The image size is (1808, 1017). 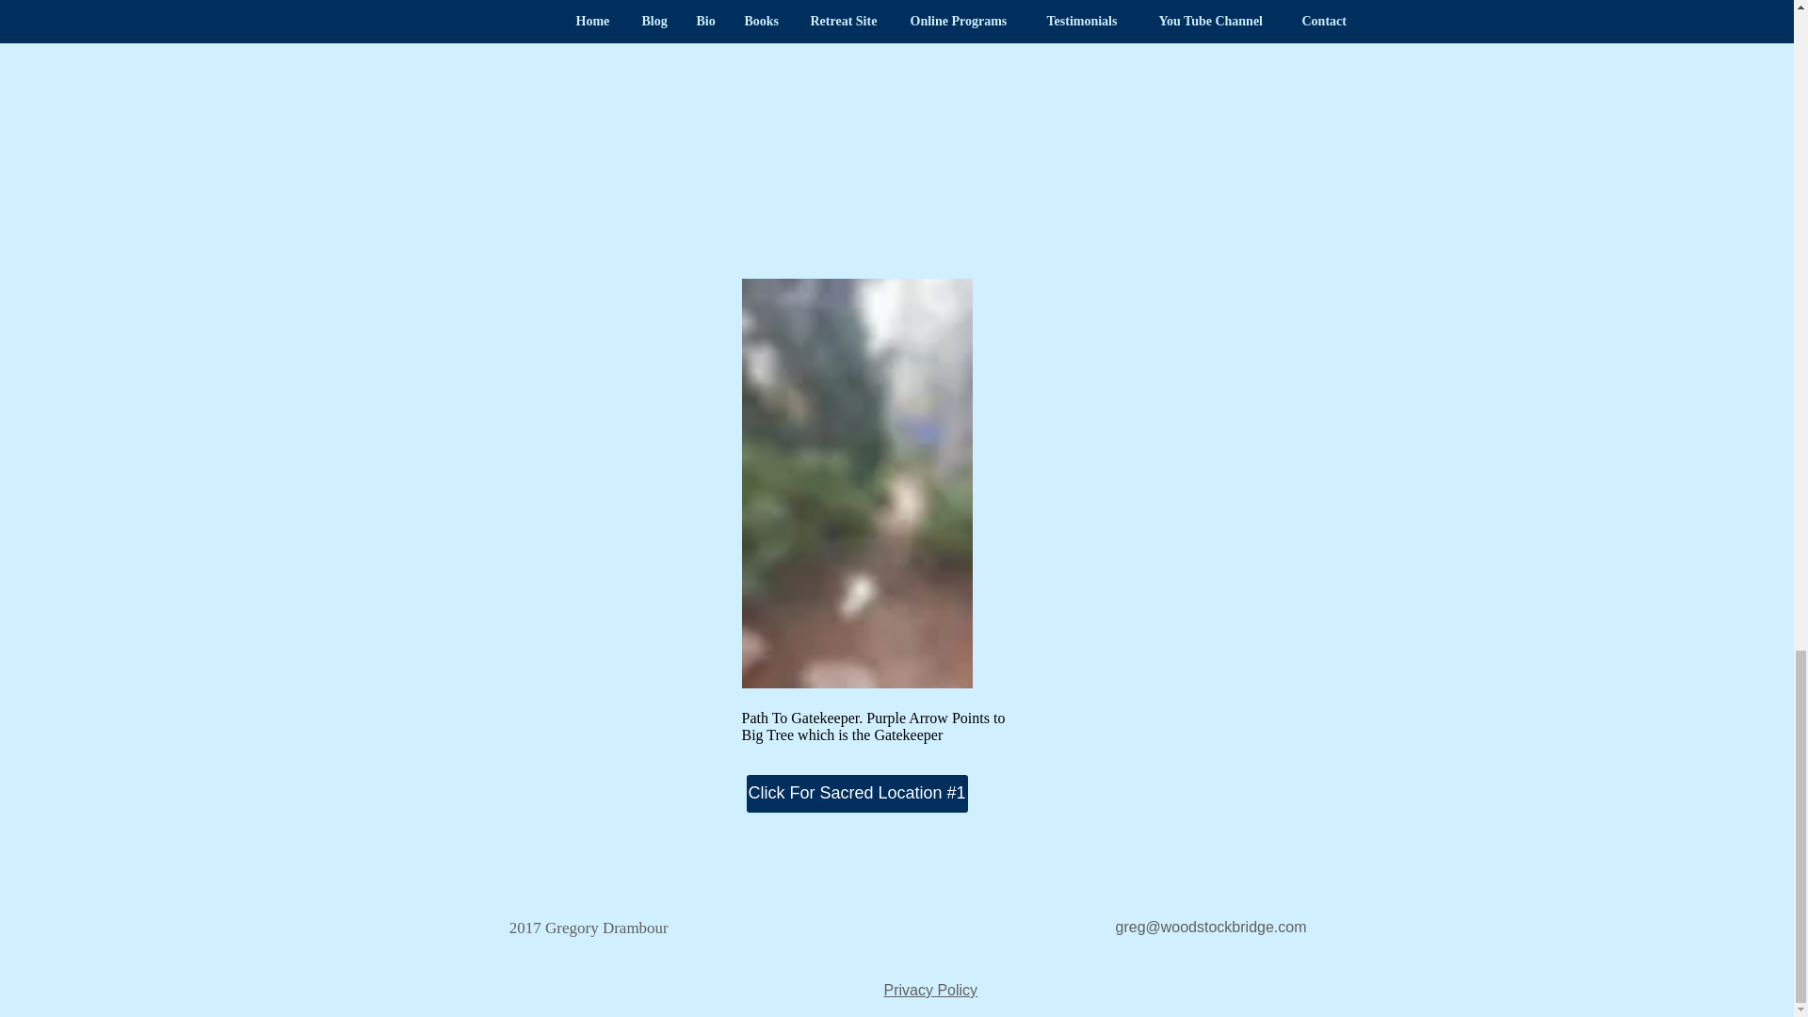 What do you see at coordinates (930, 990) in the screenshot?
I see `Privacy Policy` at bounding box center [930, 990].